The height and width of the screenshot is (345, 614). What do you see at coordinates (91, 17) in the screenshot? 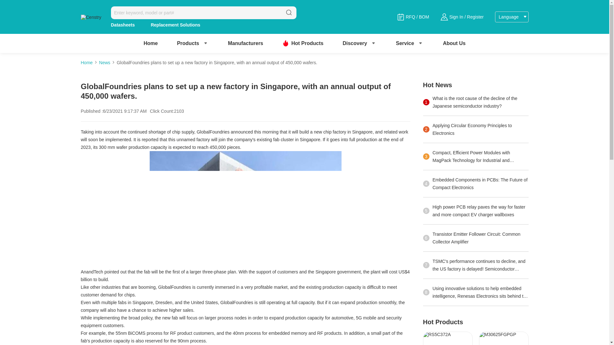
I see `Censtry` at bounding box center [91, 17].